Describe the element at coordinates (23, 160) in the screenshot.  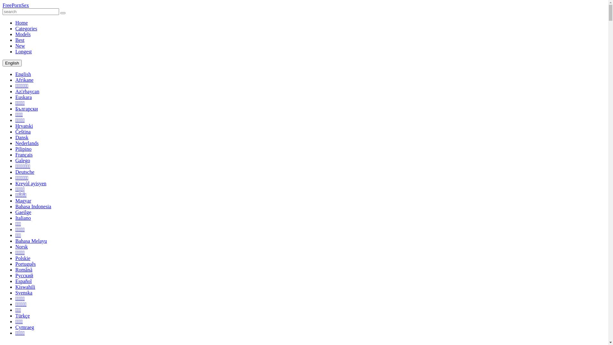
I see `Galego` at that location.